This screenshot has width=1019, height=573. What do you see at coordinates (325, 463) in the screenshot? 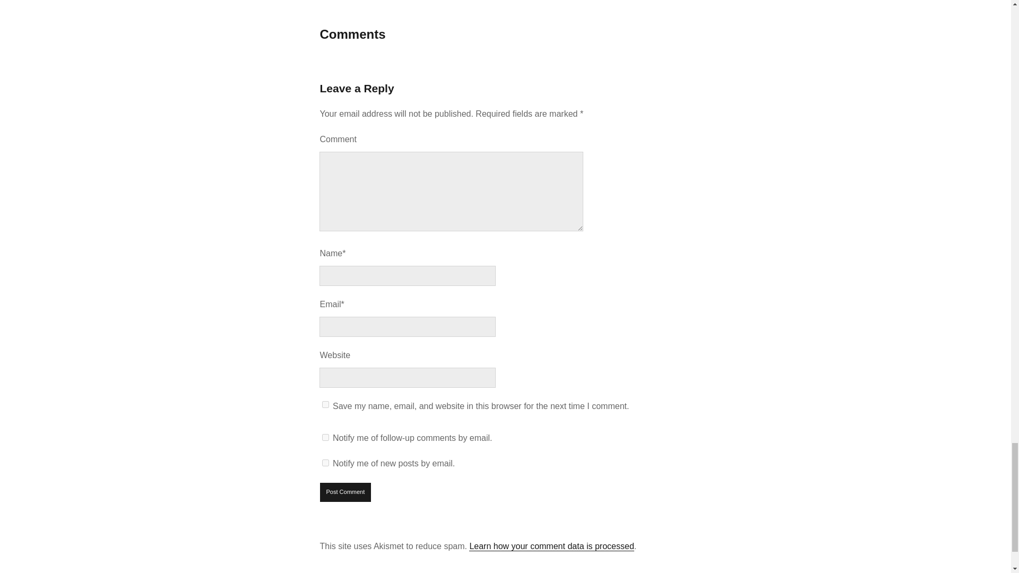
I see `subscribe` at bounding box center [325, 463].